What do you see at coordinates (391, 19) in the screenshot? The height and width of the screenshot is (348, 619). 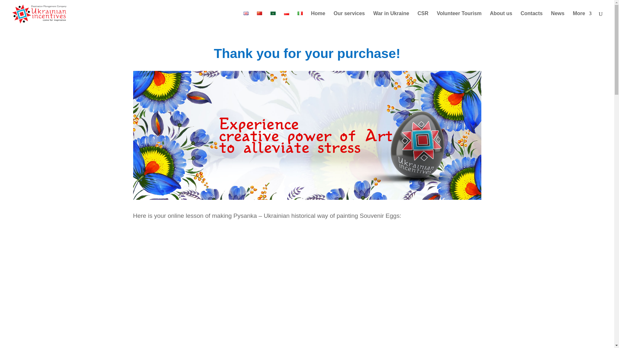 I see `War in Ukraine` at bounding box center [391, 19].